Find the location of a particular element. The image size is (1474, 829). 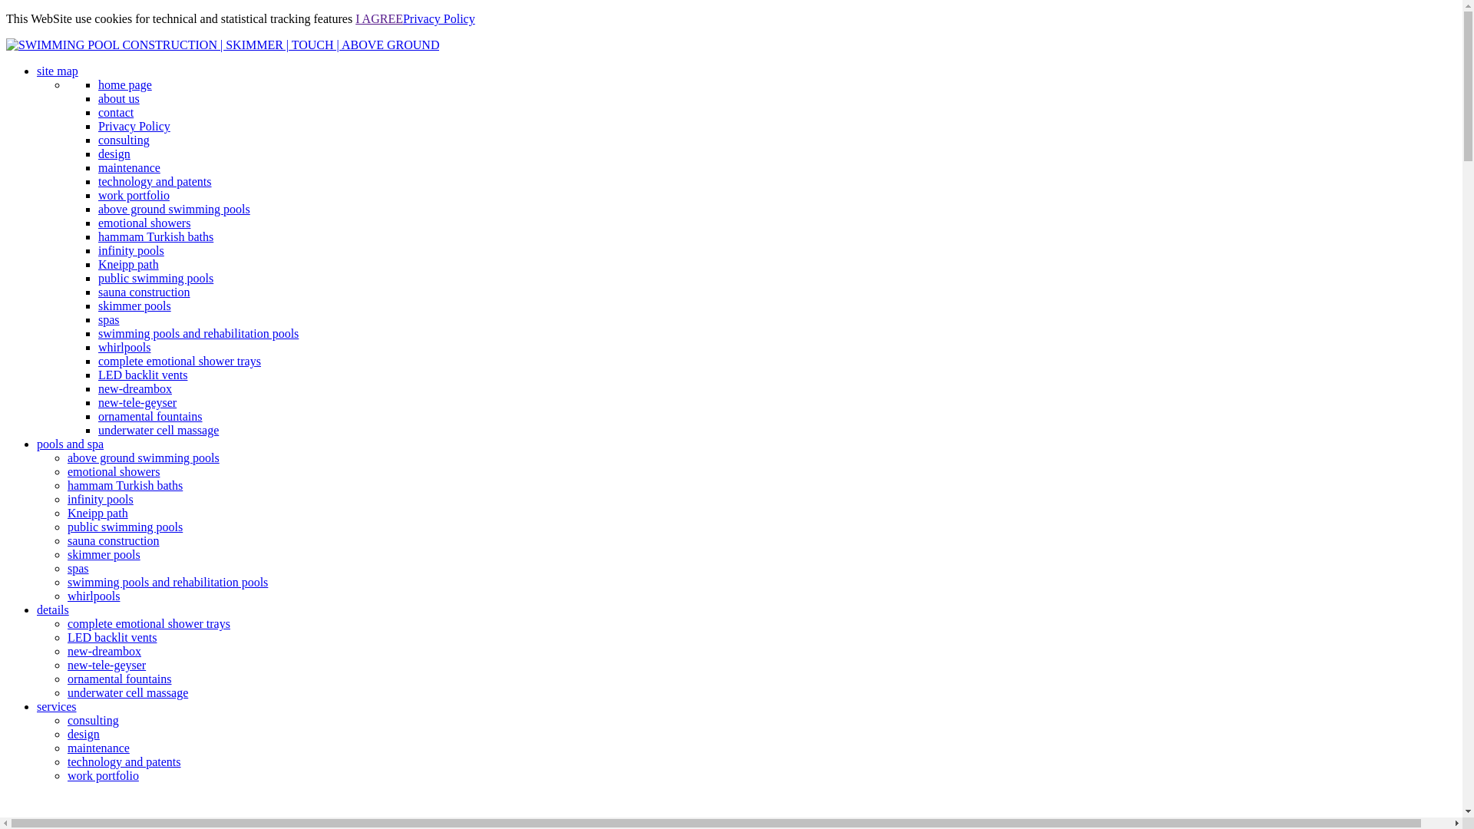

skimmer pools is located at coordinates (104, 554).